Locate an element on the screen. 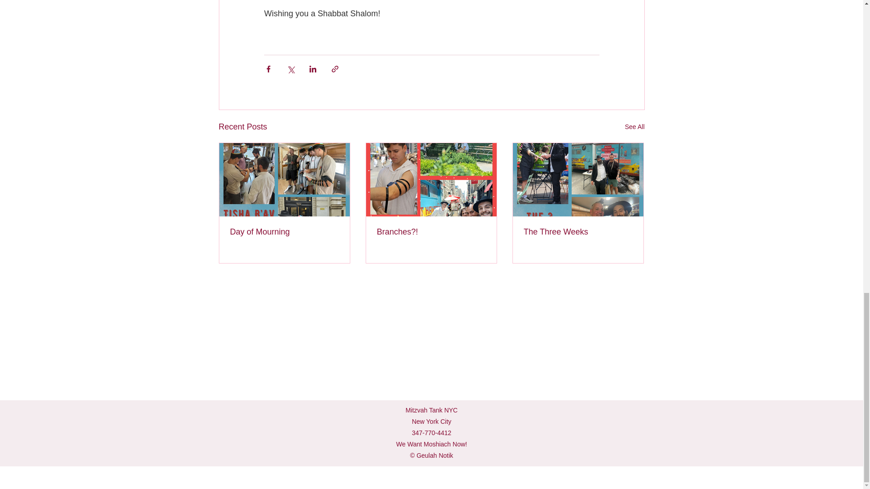 Image resolution: width=870 pixels, height=489 pixels. Branches?! is located at coordinates (431, 232).